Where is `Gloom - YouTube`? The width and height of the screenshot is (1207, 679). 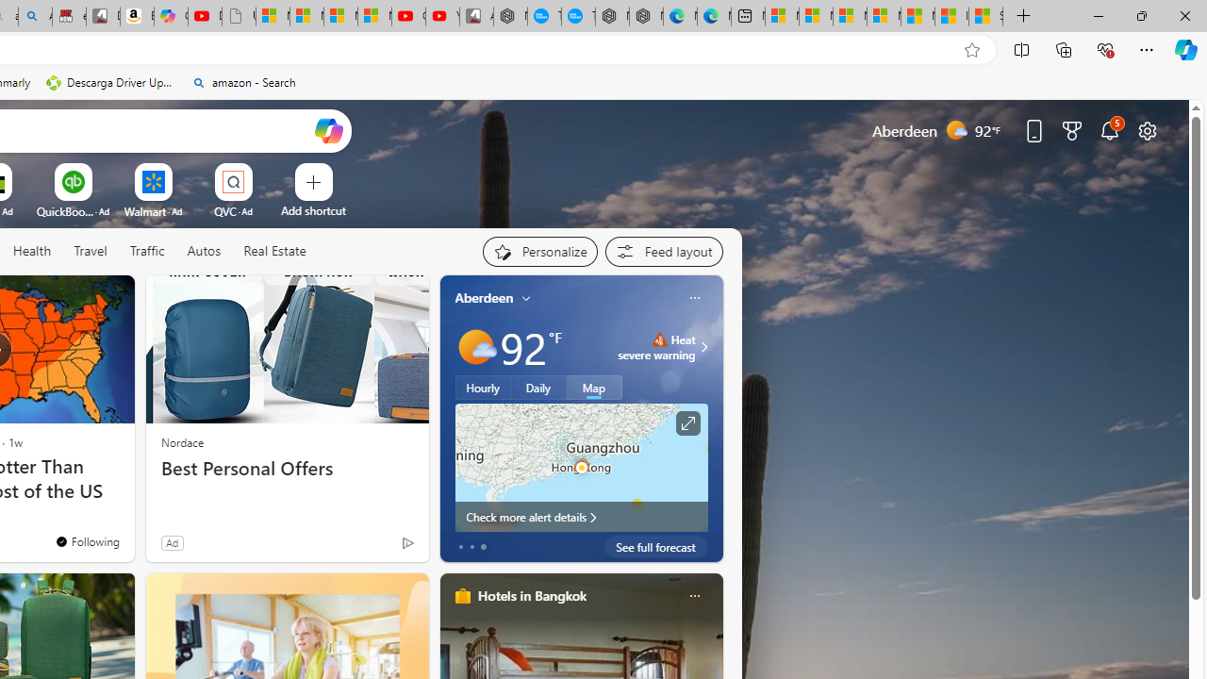
Gloom - YouTube is located at coordinates (408, 17).